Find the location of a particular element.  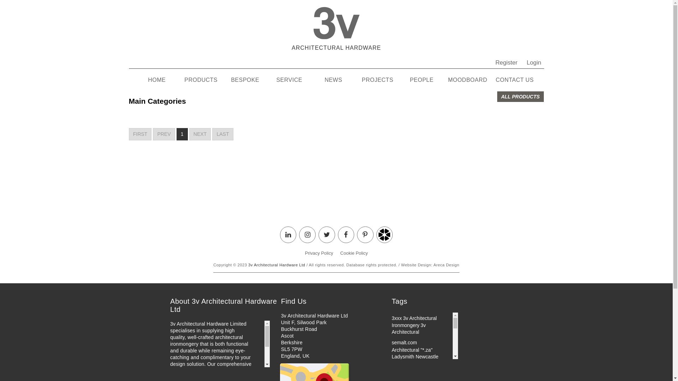

HOME is located at coordinates (157, 80).